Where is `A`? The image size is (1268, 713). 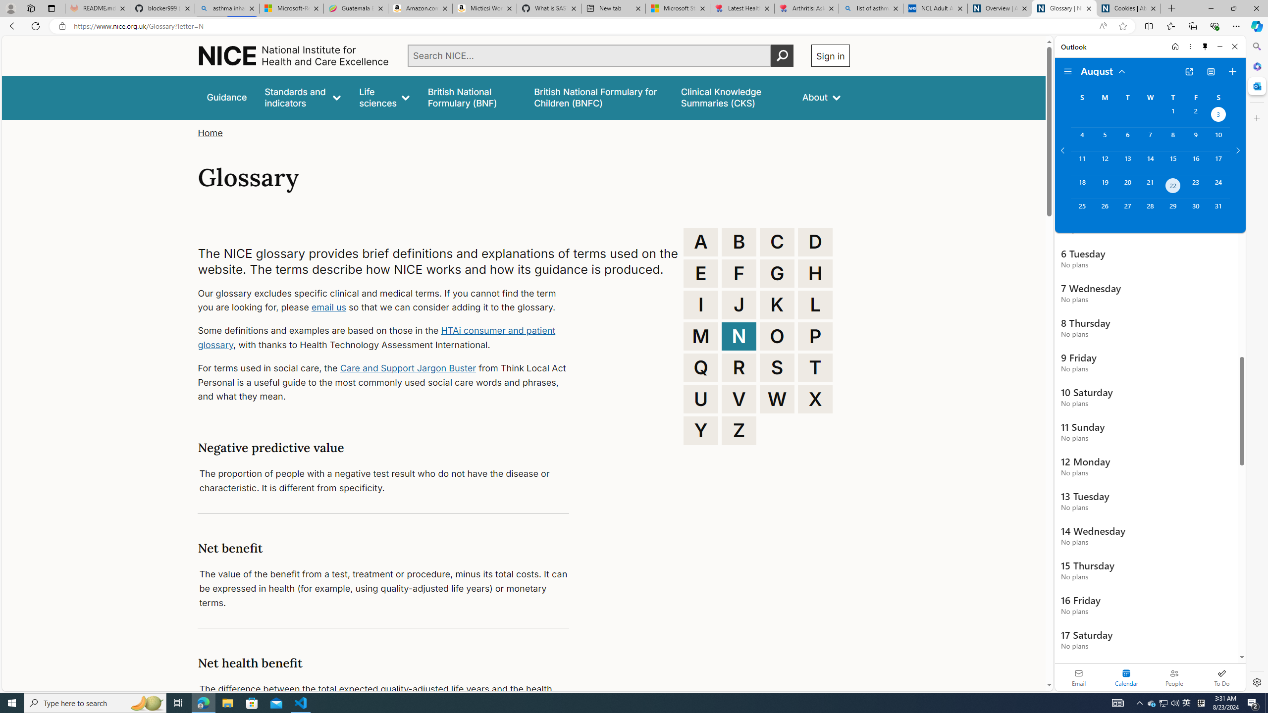
A is located at coordinates (701, 242).